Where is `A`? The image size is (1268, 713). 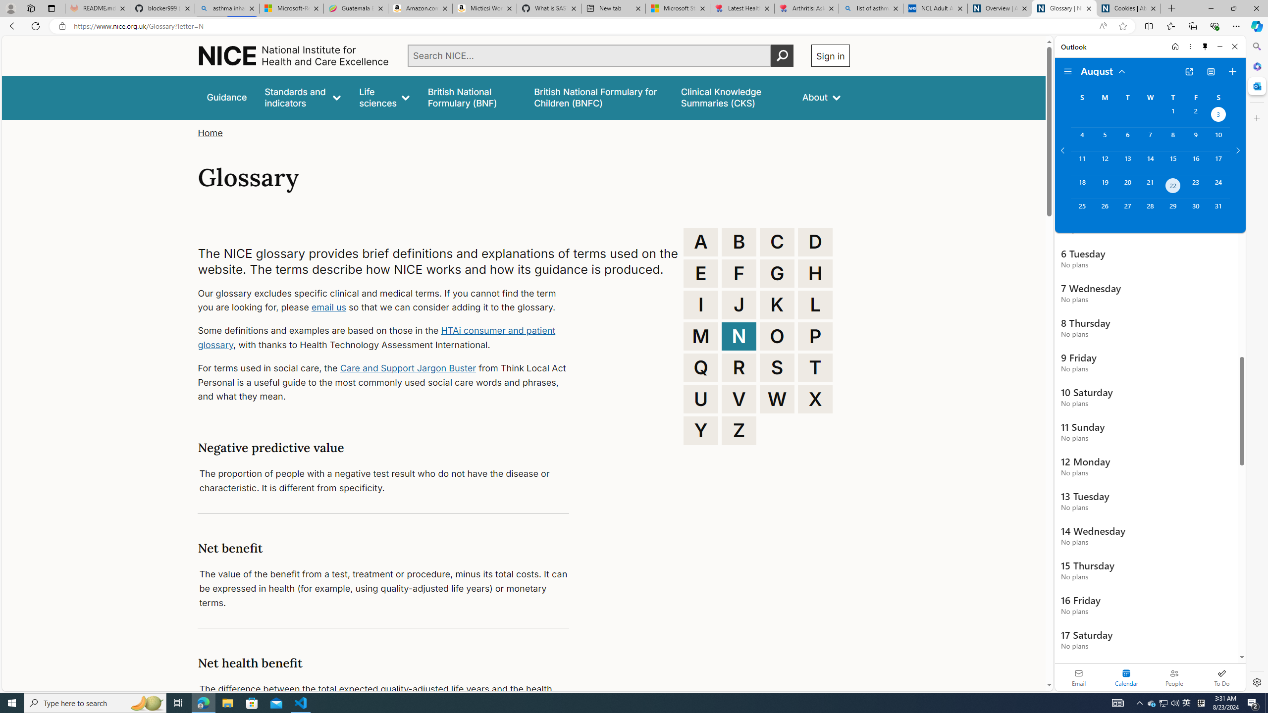
A is located at coordinates (701, 242).